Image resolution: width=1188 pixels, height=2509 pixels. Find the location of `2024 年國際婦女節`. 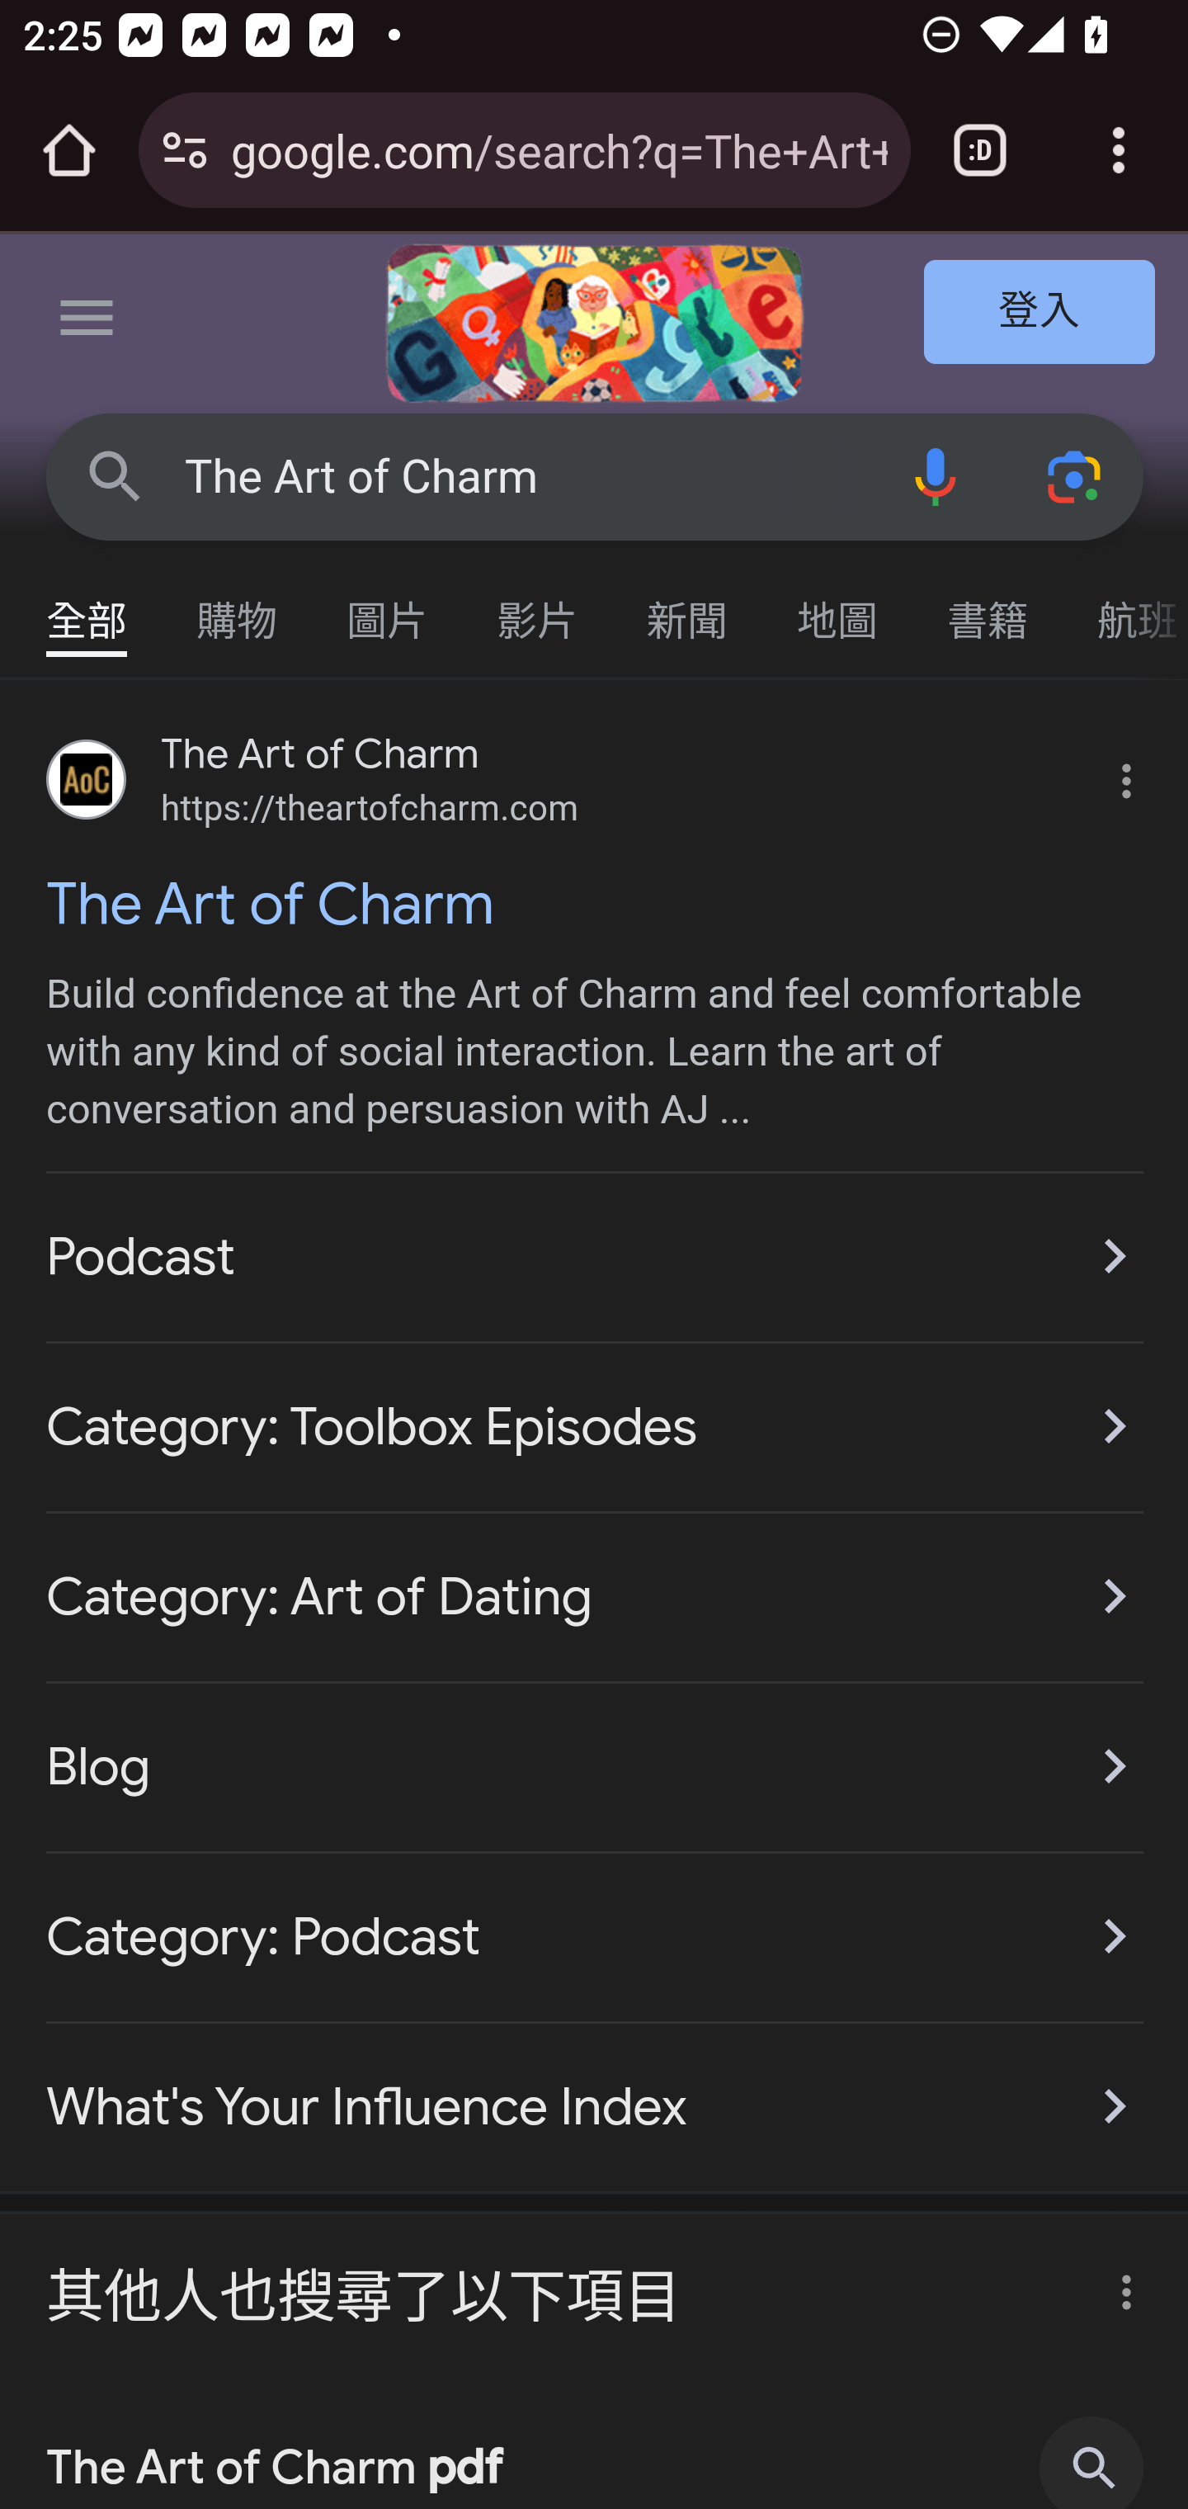

2024 年國際婦女節 is located at coordinates (594, 324).